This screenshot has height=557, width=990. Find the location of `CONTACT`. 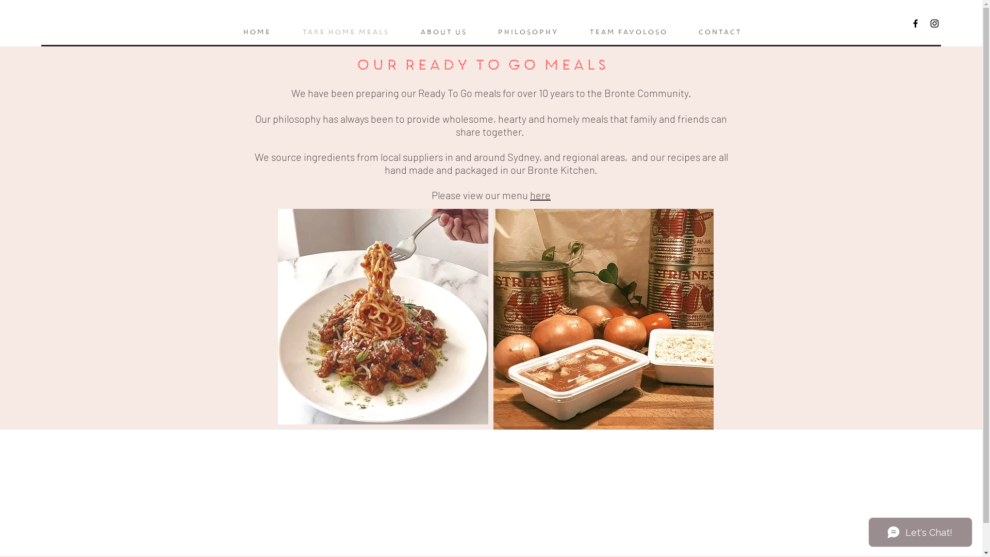

CONTACT is located at coordinates (719, 32).